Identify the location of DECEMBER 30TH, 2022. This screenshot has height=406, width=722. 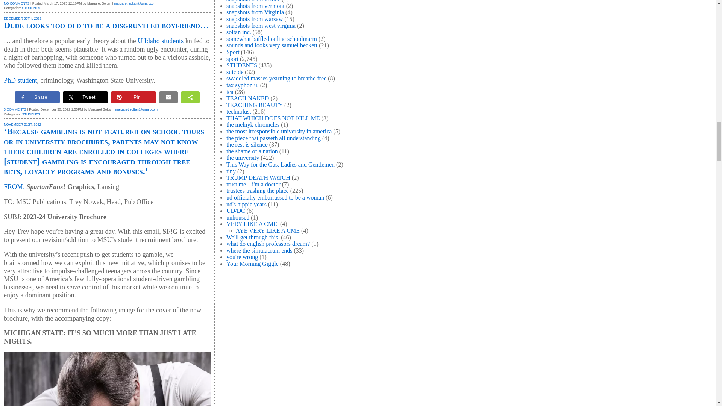
(23, 18).